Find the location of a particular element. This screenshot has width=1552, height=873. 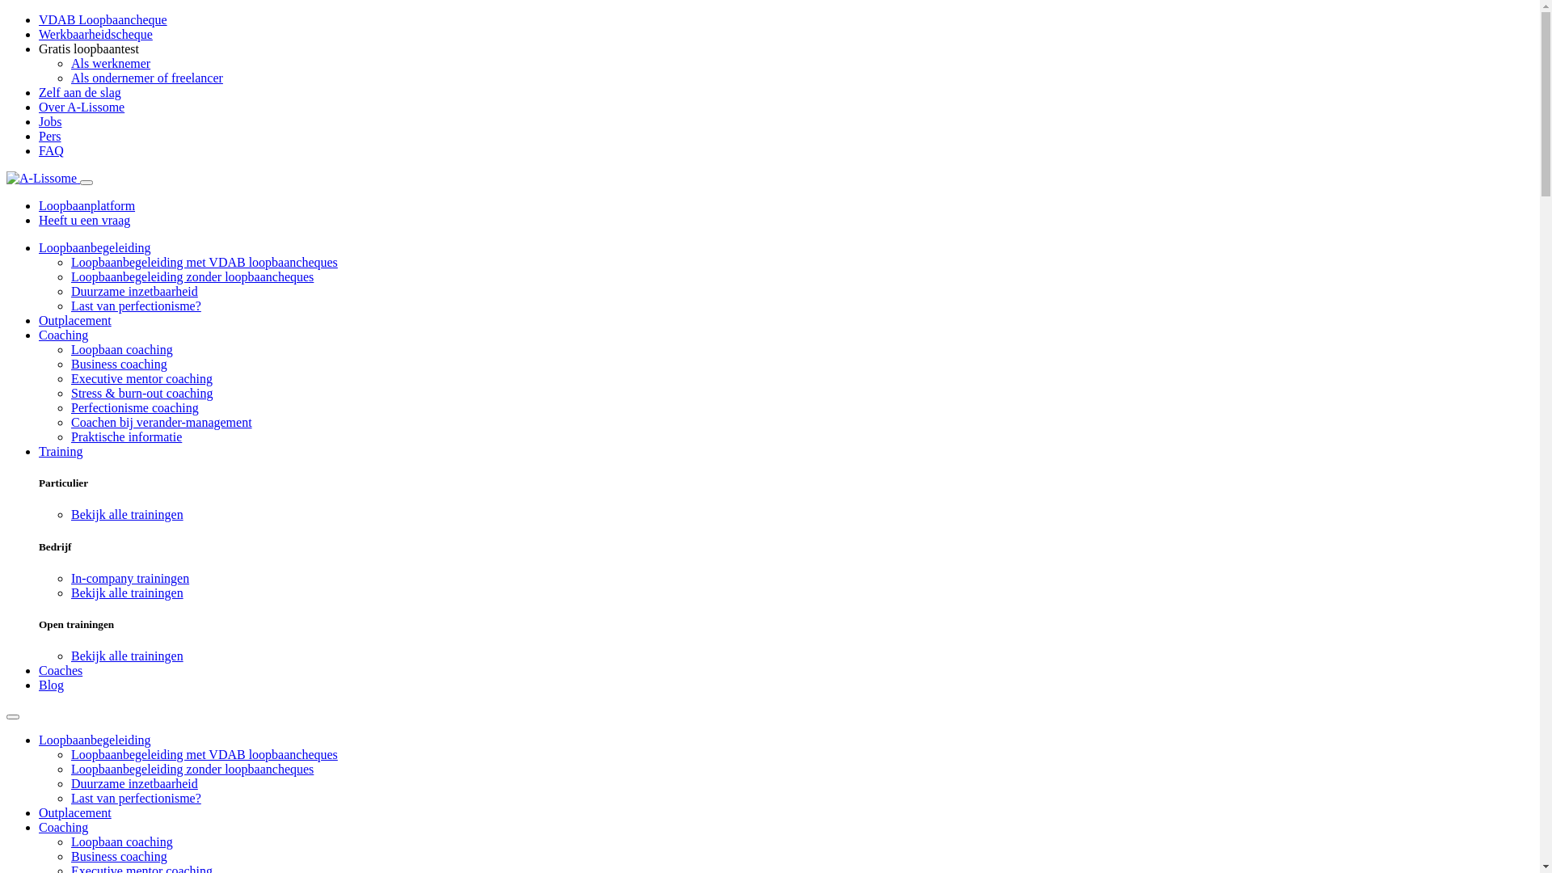

Loopbaanbegeleiding met VDAB loopbaancheques is located at coordinates (205, 262).